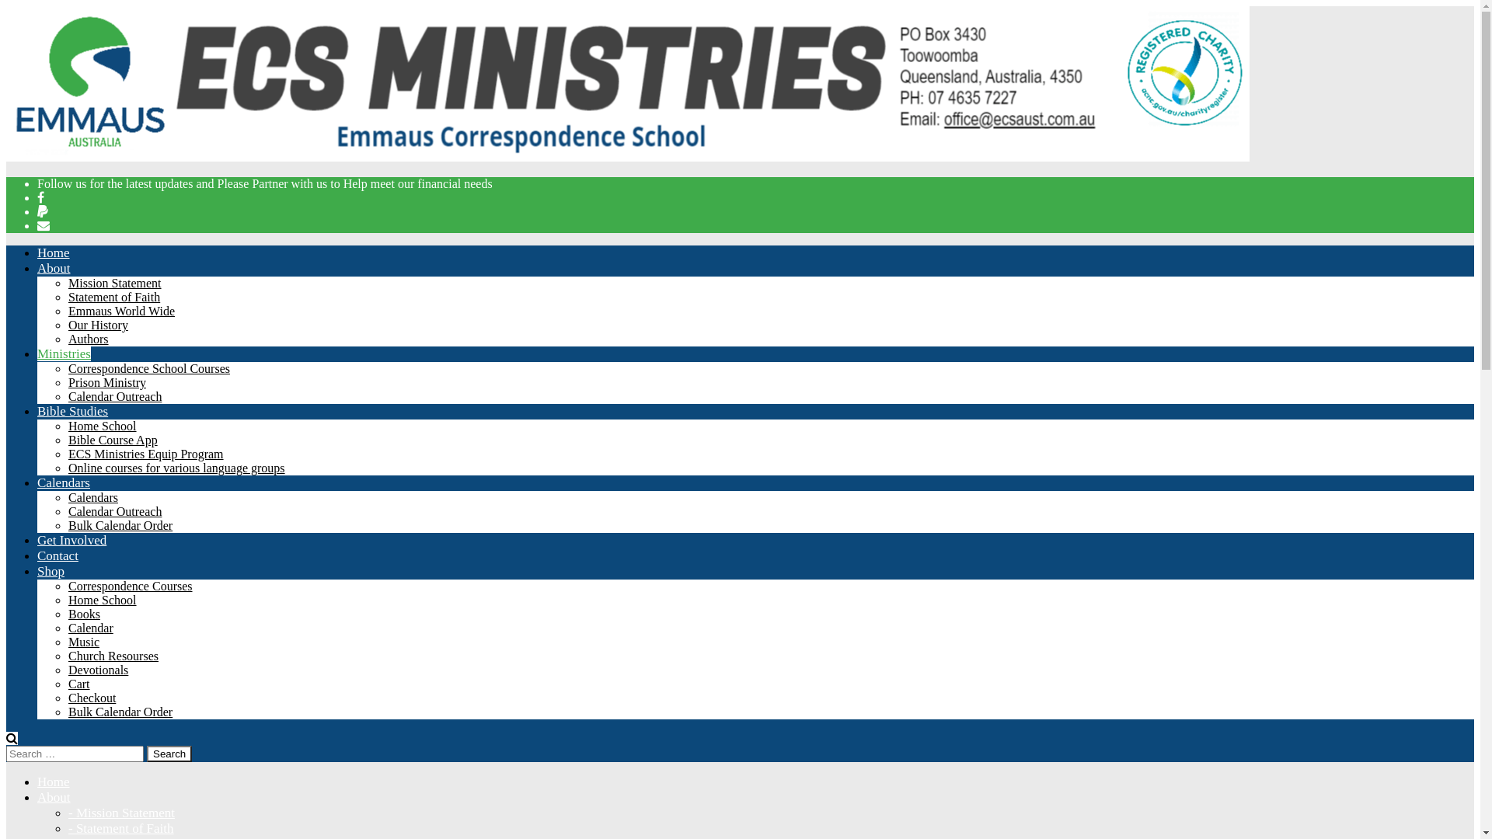  What do you see at coordinates (113, 656) in the screenshot?
I see `Church Resourses` at bounding box center [113, 656].